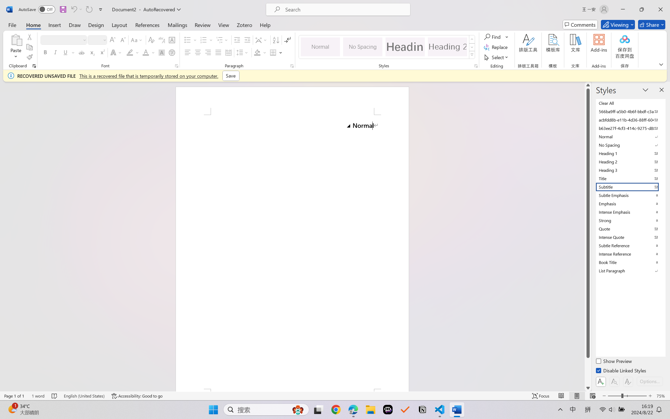  Describe the element at coordinates (630, 254) in the screenshot. I see `Intense Reference` at that location.